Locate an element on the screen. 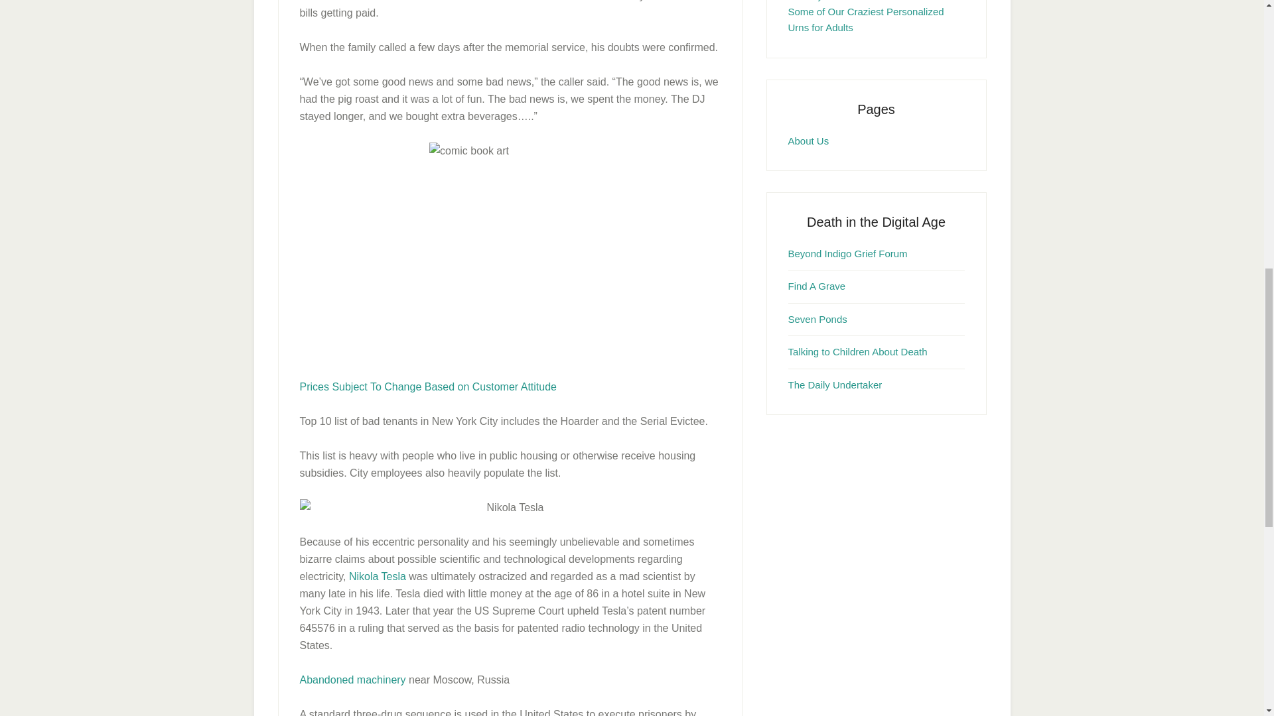  Abandoned machinery is located at coordinates (353, 680).